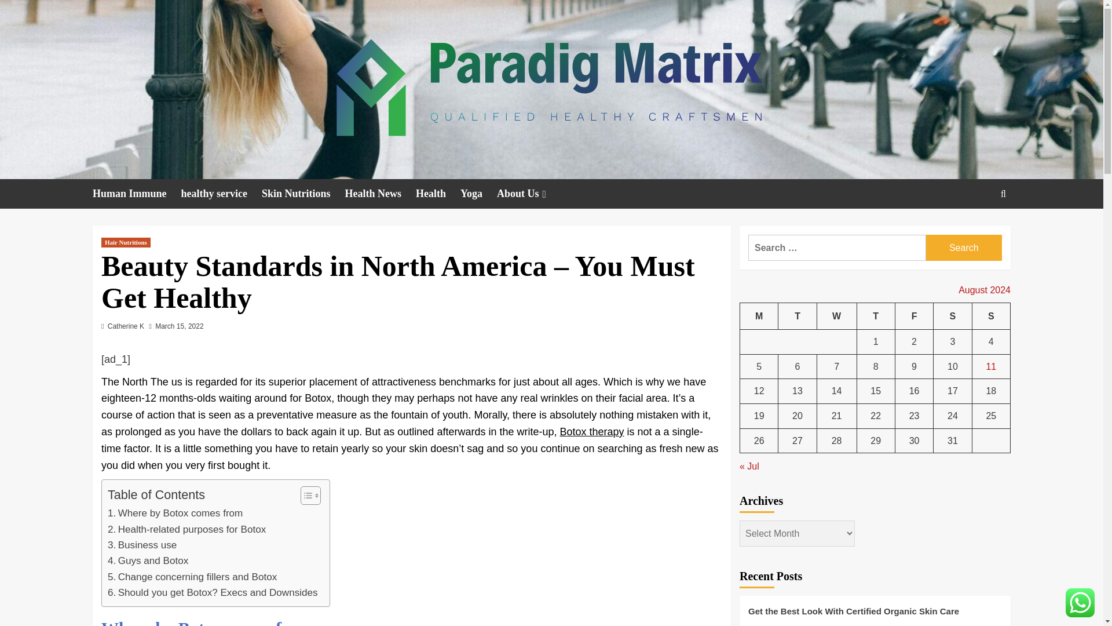 This screenshot has height=626, width=1112. What do you see at coordinates (303, 194) in the screenshot?
I see `Skin Nutritions` at bounding box center [303, 194].